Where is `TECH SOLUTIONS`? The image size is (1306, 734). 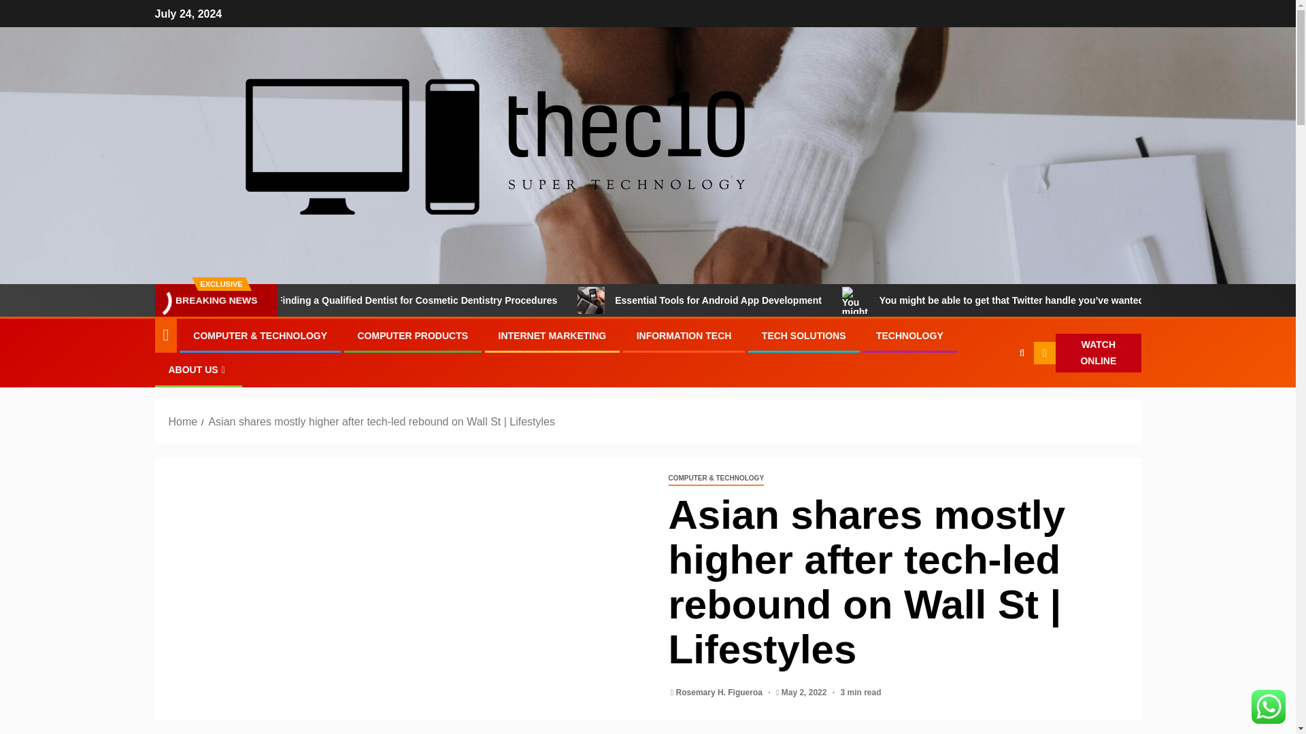
TECH SOLUTIONS is located at coordinates (804, 336).